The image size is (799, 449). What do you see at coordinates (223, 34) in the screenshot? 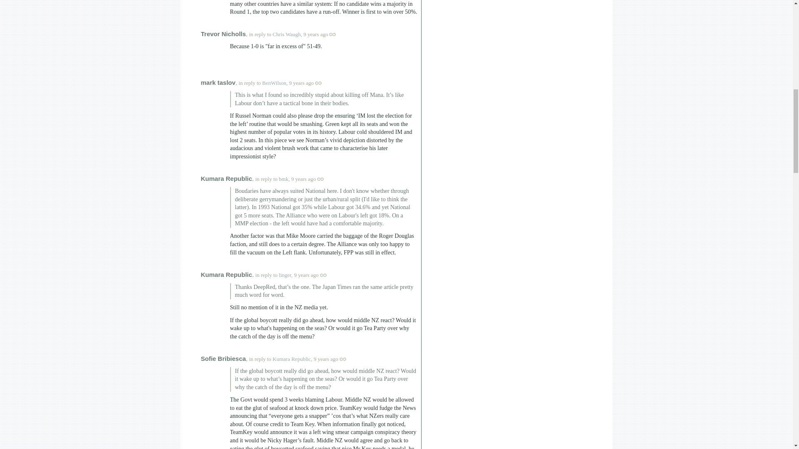
I see `Trevor Nicholls` at bounding box center [223, 34].